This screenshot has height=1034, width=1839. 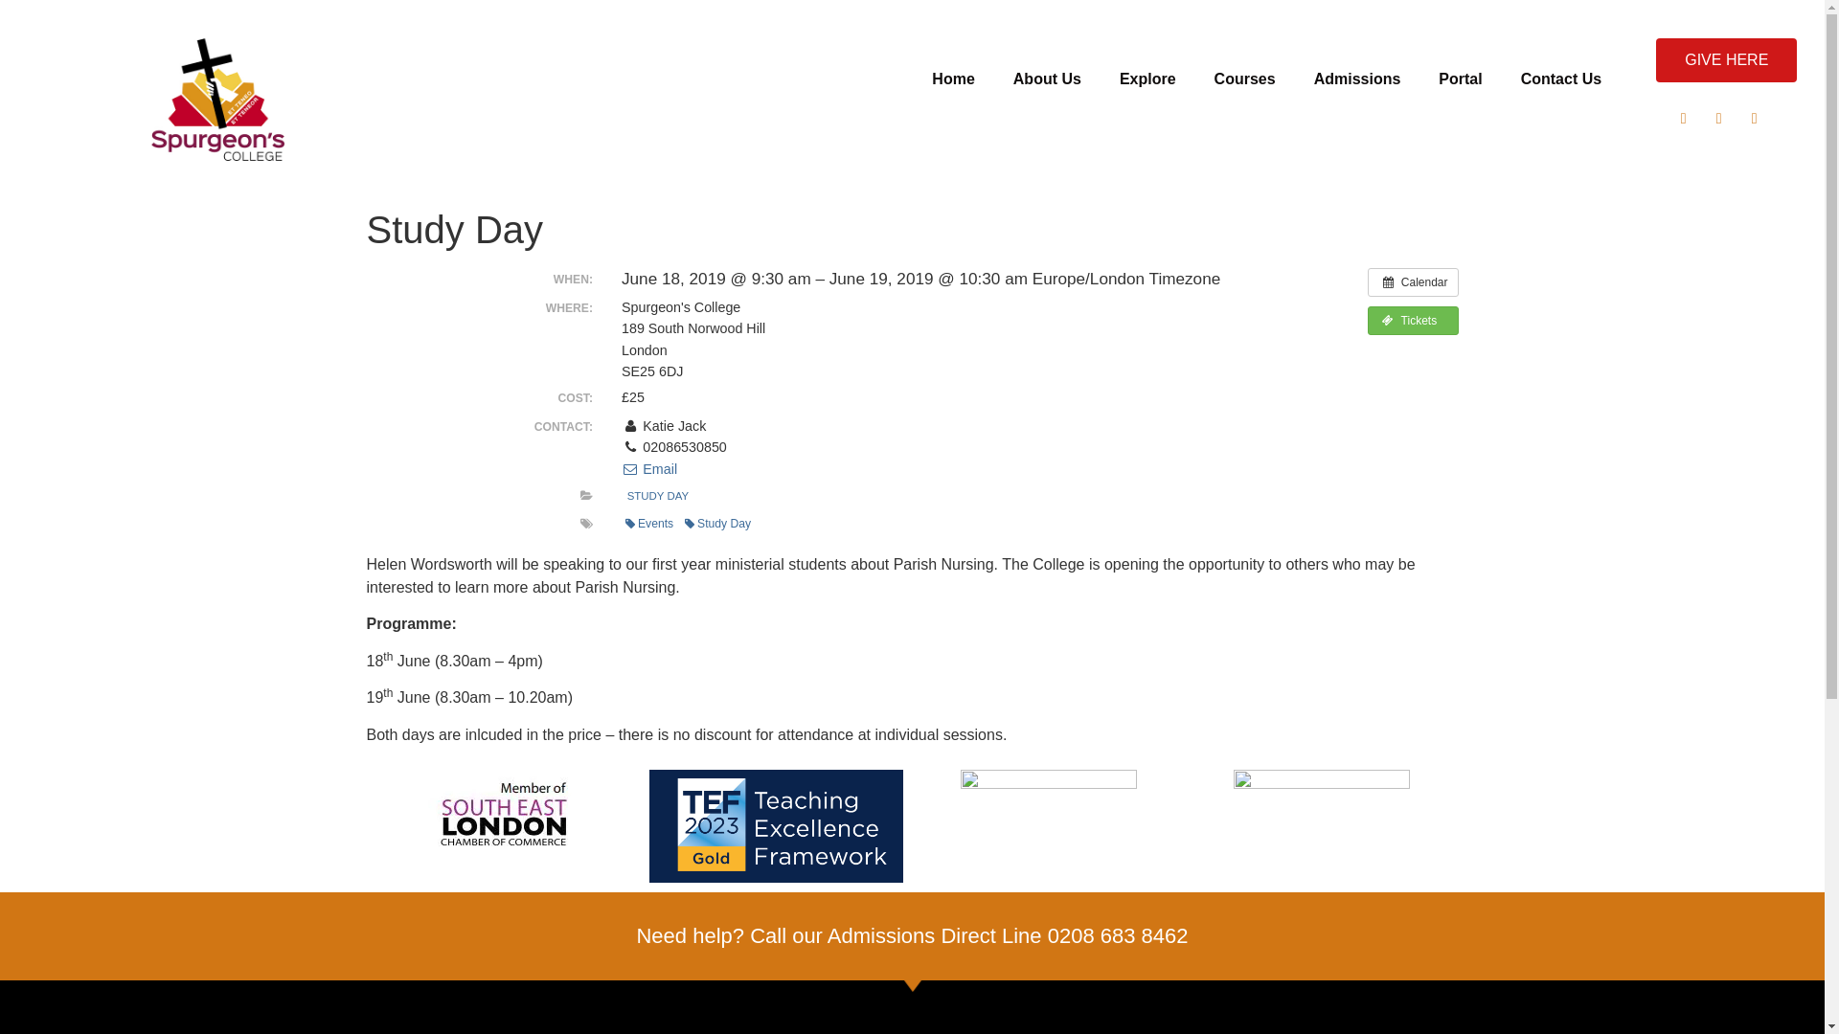 What do you see at coordinates (586, 495) in the screenshot?
I see `Categories` at bounding box center [586, 495].